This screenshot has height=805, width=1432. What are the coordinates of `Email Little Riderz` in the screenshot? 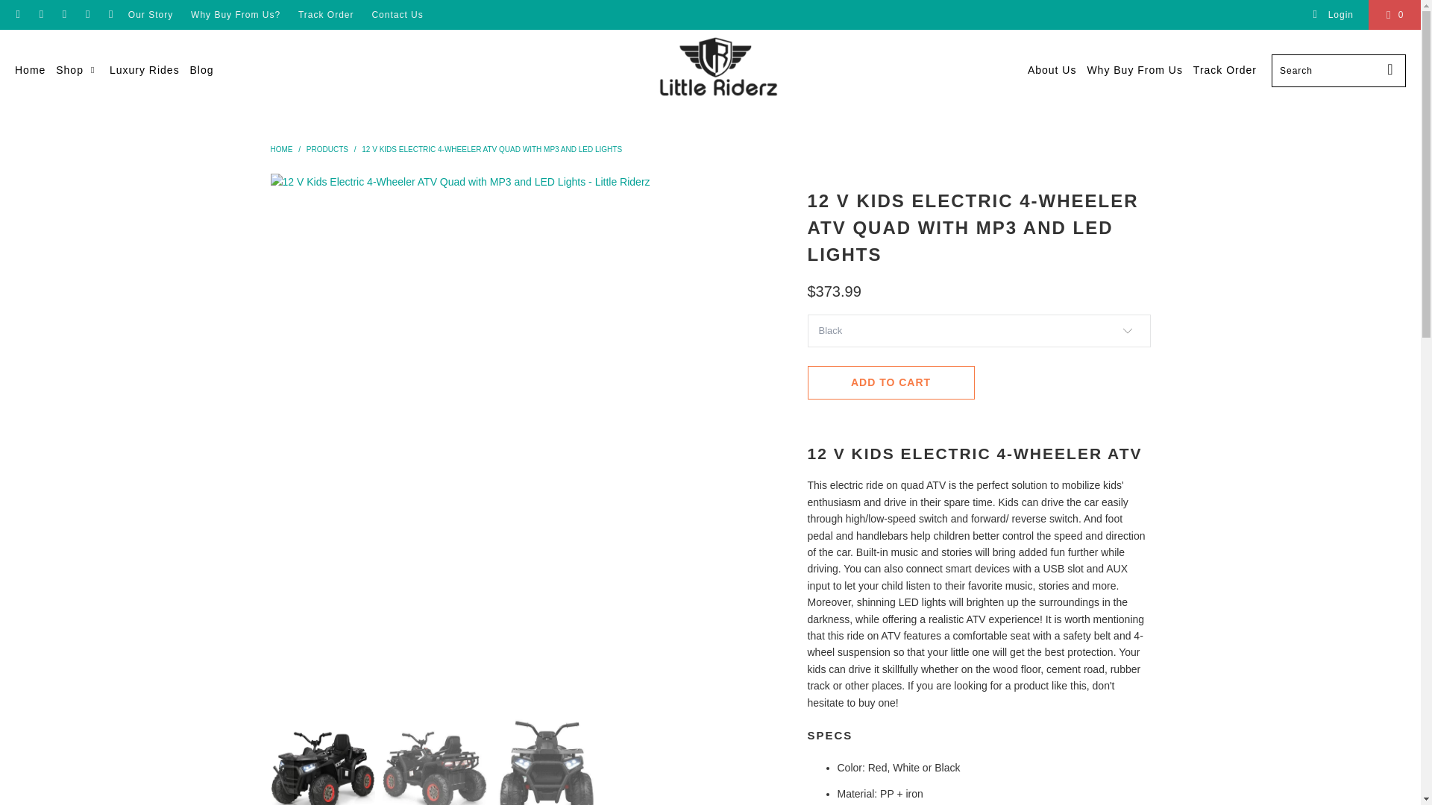 It's located at (110, 15).